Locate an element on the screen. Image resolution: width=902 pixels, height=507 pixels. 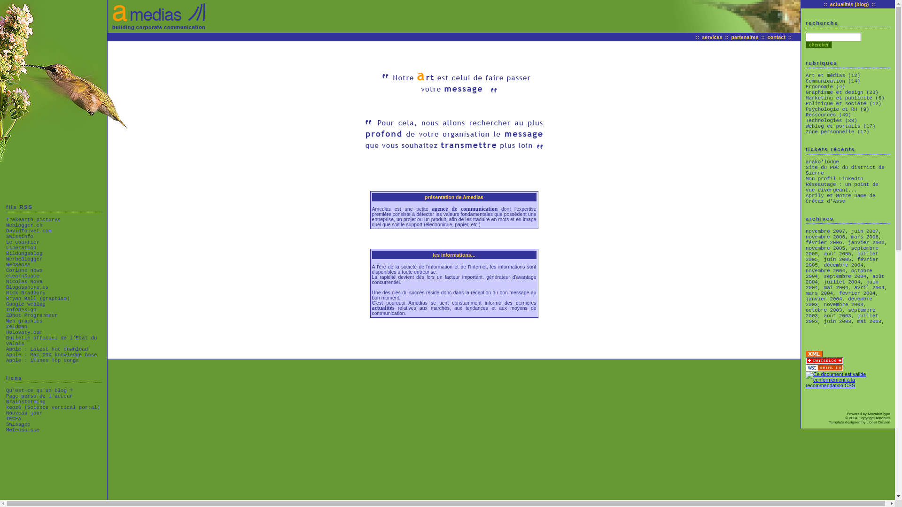
octobre 2003 is located at coordinates (824, 310).